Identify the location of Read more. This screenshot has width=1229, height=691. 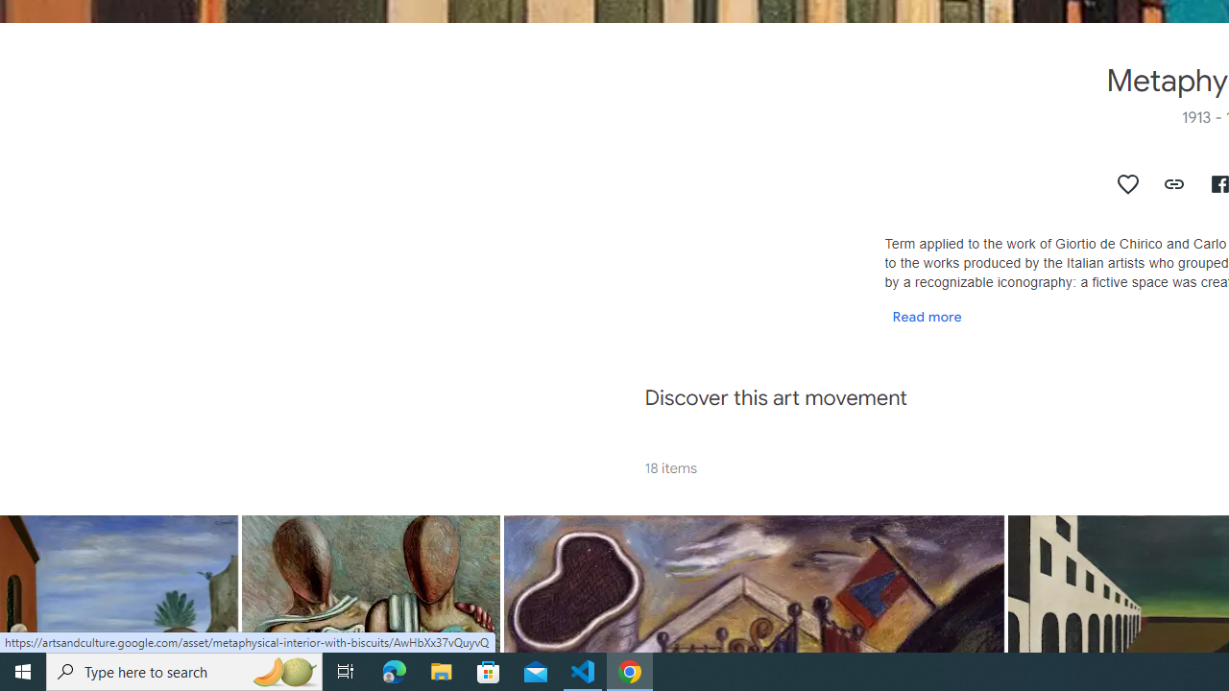
(927, 316).